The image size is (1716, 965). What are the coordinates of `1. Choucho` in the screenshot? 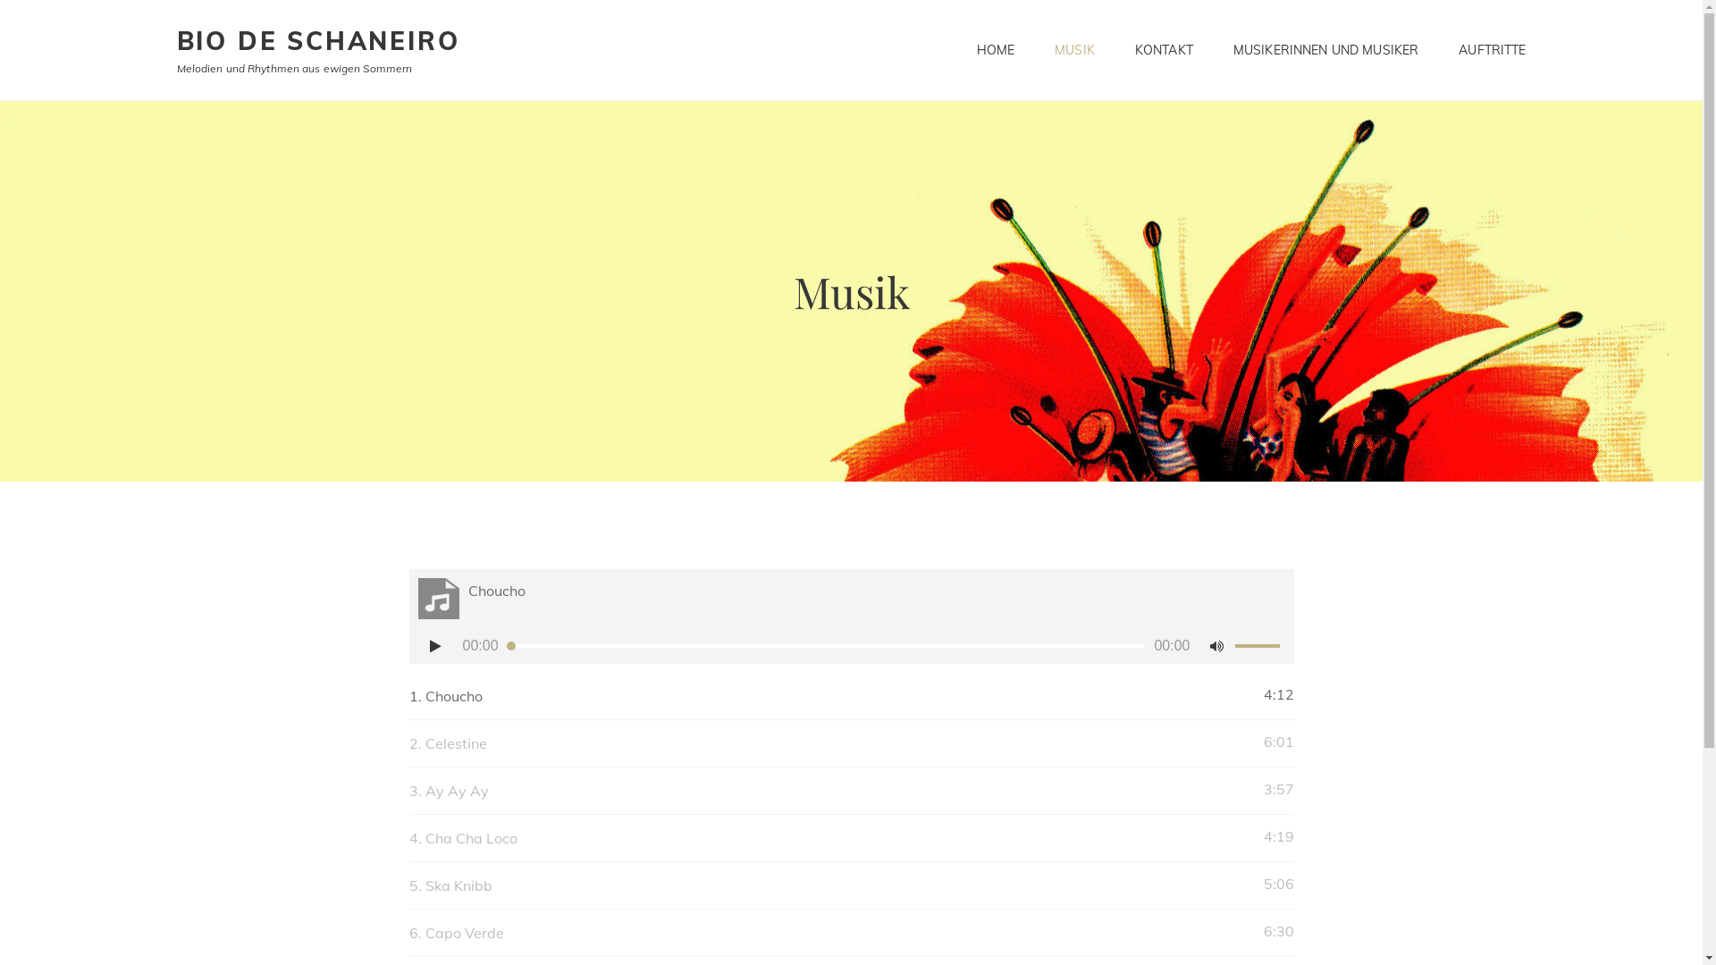 It's located at (834, 696).